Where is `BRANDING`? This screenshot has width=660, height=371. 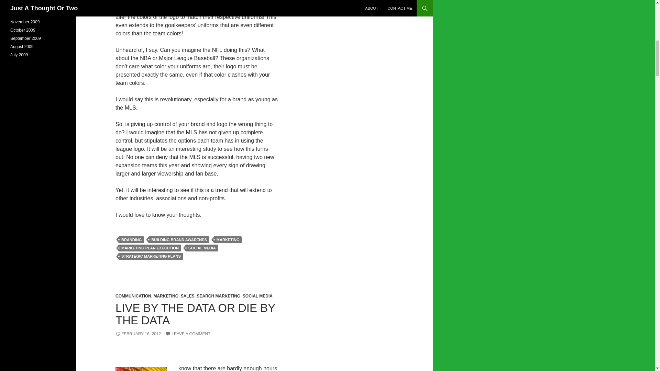
BRANDING is located at coordinates (131, 240).